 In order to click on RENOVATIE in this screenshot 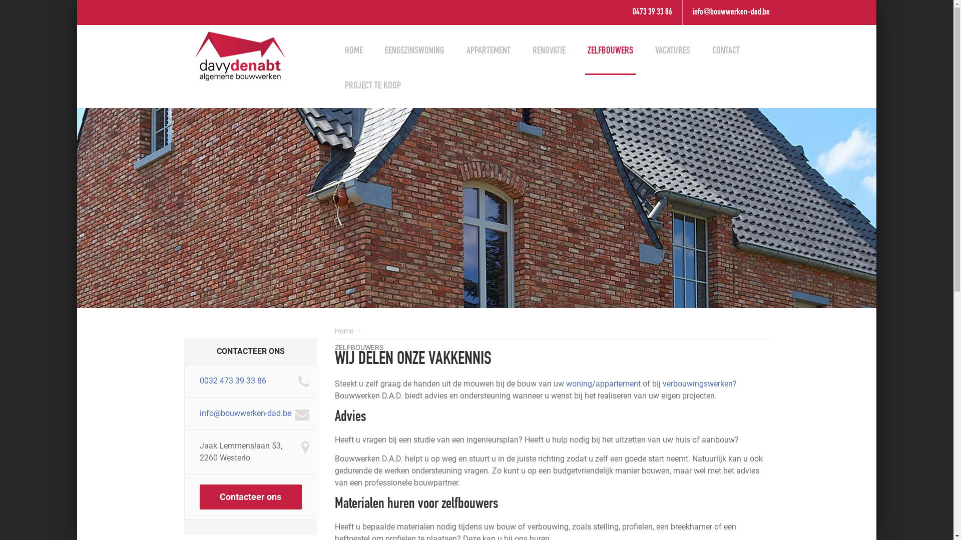, I will do `click(549, 50)`.